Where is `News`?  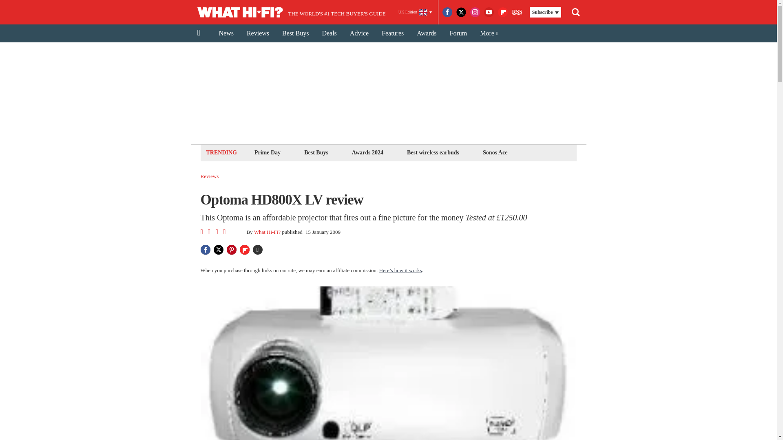
News is located at coordinates (226, 33).